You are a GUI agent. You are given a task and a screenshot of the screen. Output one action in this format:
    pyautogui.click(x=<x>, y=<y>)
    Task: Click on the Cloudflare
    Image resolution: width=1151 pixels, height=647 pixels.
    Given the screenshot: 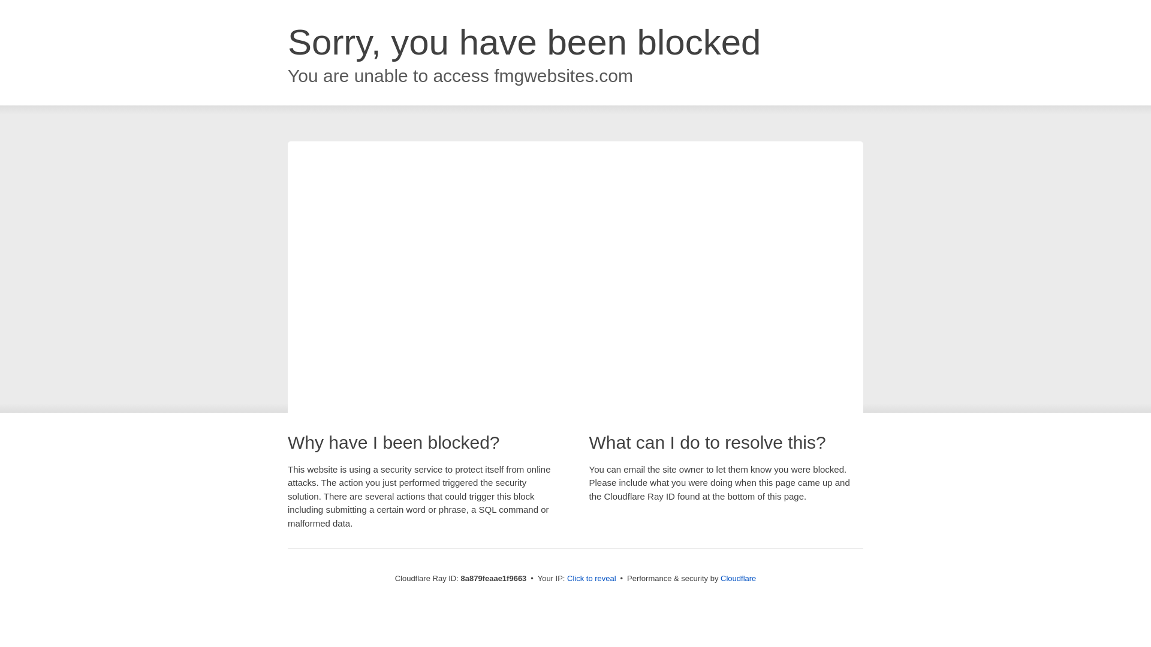 What is the action you would take?
    pyautogui.click(x=738, y=578)
    